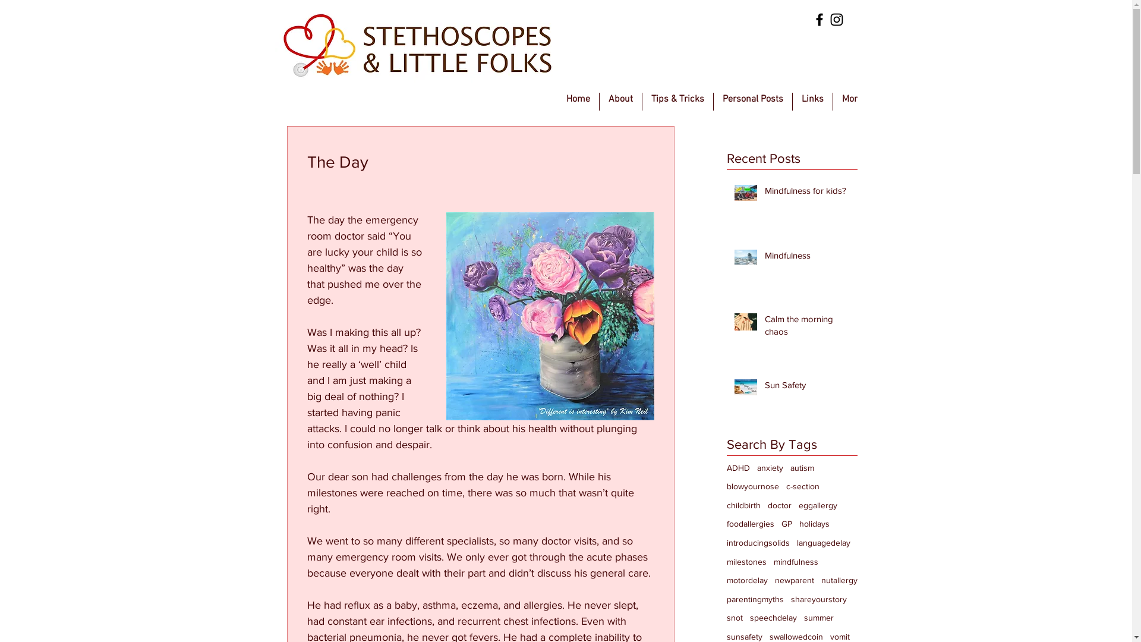 The width and height of the screenshot is (1141, 642). Describe the element at coordinates (802, 487) in the screenshot. I see `c-section` at that location.